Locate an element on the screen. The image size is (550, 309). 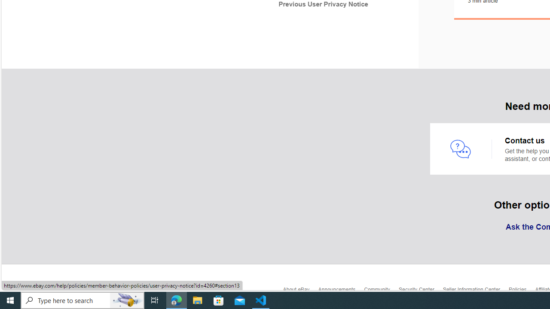
Community is located at coordinates (382, 292).